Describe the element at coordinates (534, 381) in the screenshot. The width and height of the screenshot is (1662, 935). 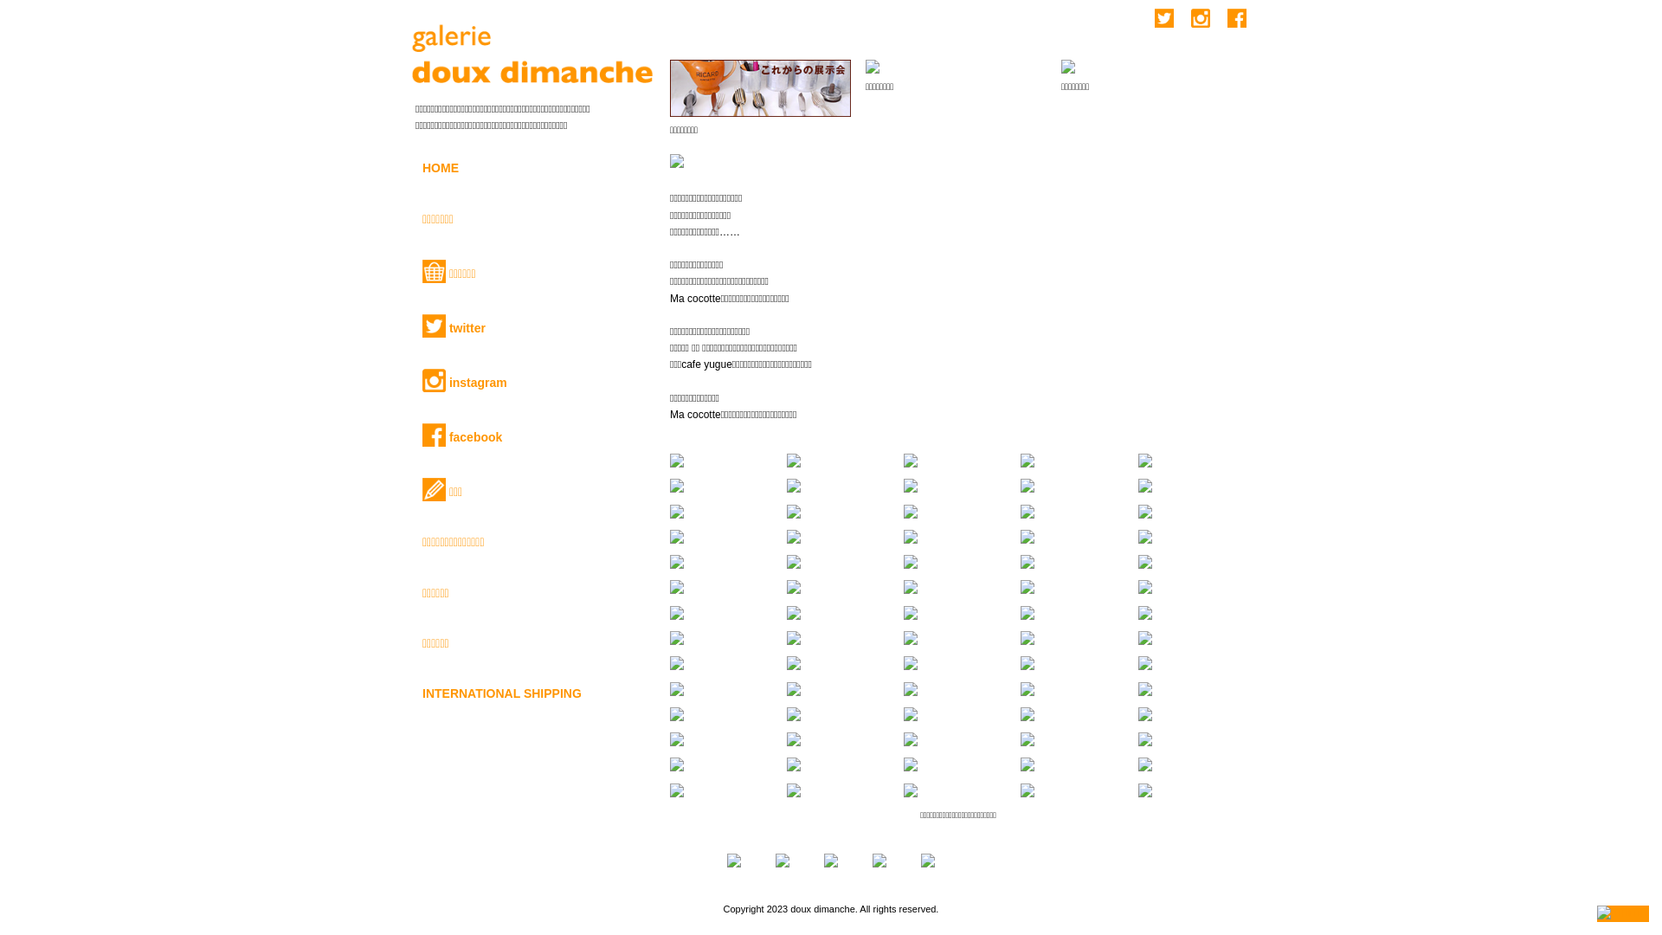
I see `instagram` at that location.